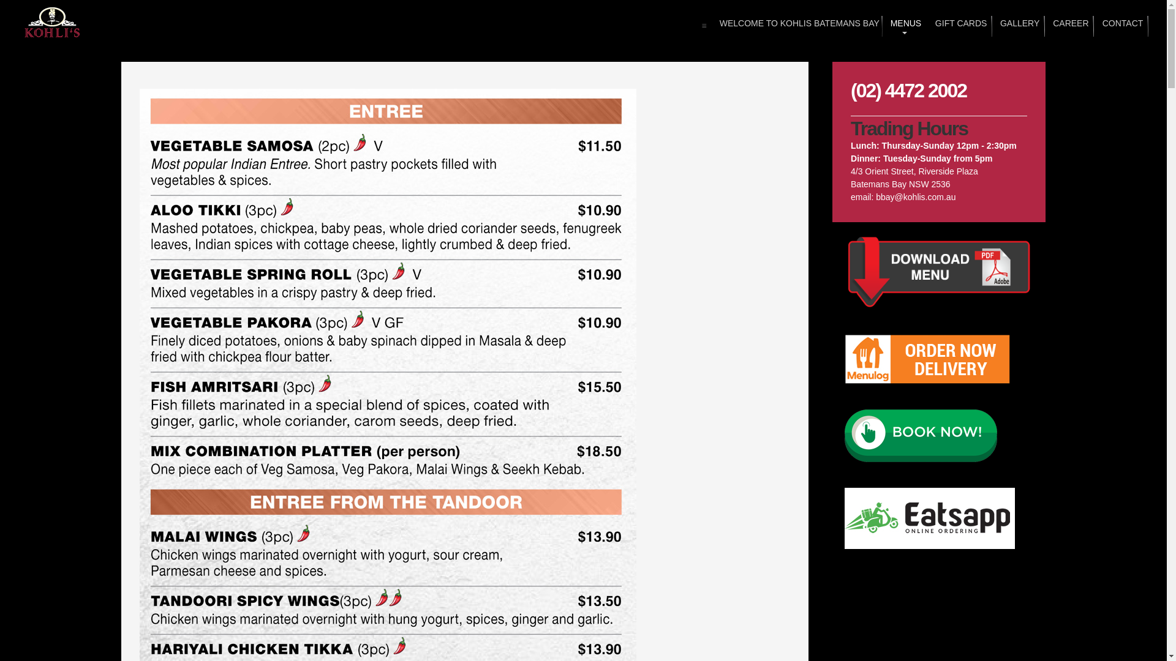 Image resolution: width=1176 pixels, height=661 pixels. Describe the element at coordinates (959, 26) in the screenshot. I see `GIFT CARDS` at that location.